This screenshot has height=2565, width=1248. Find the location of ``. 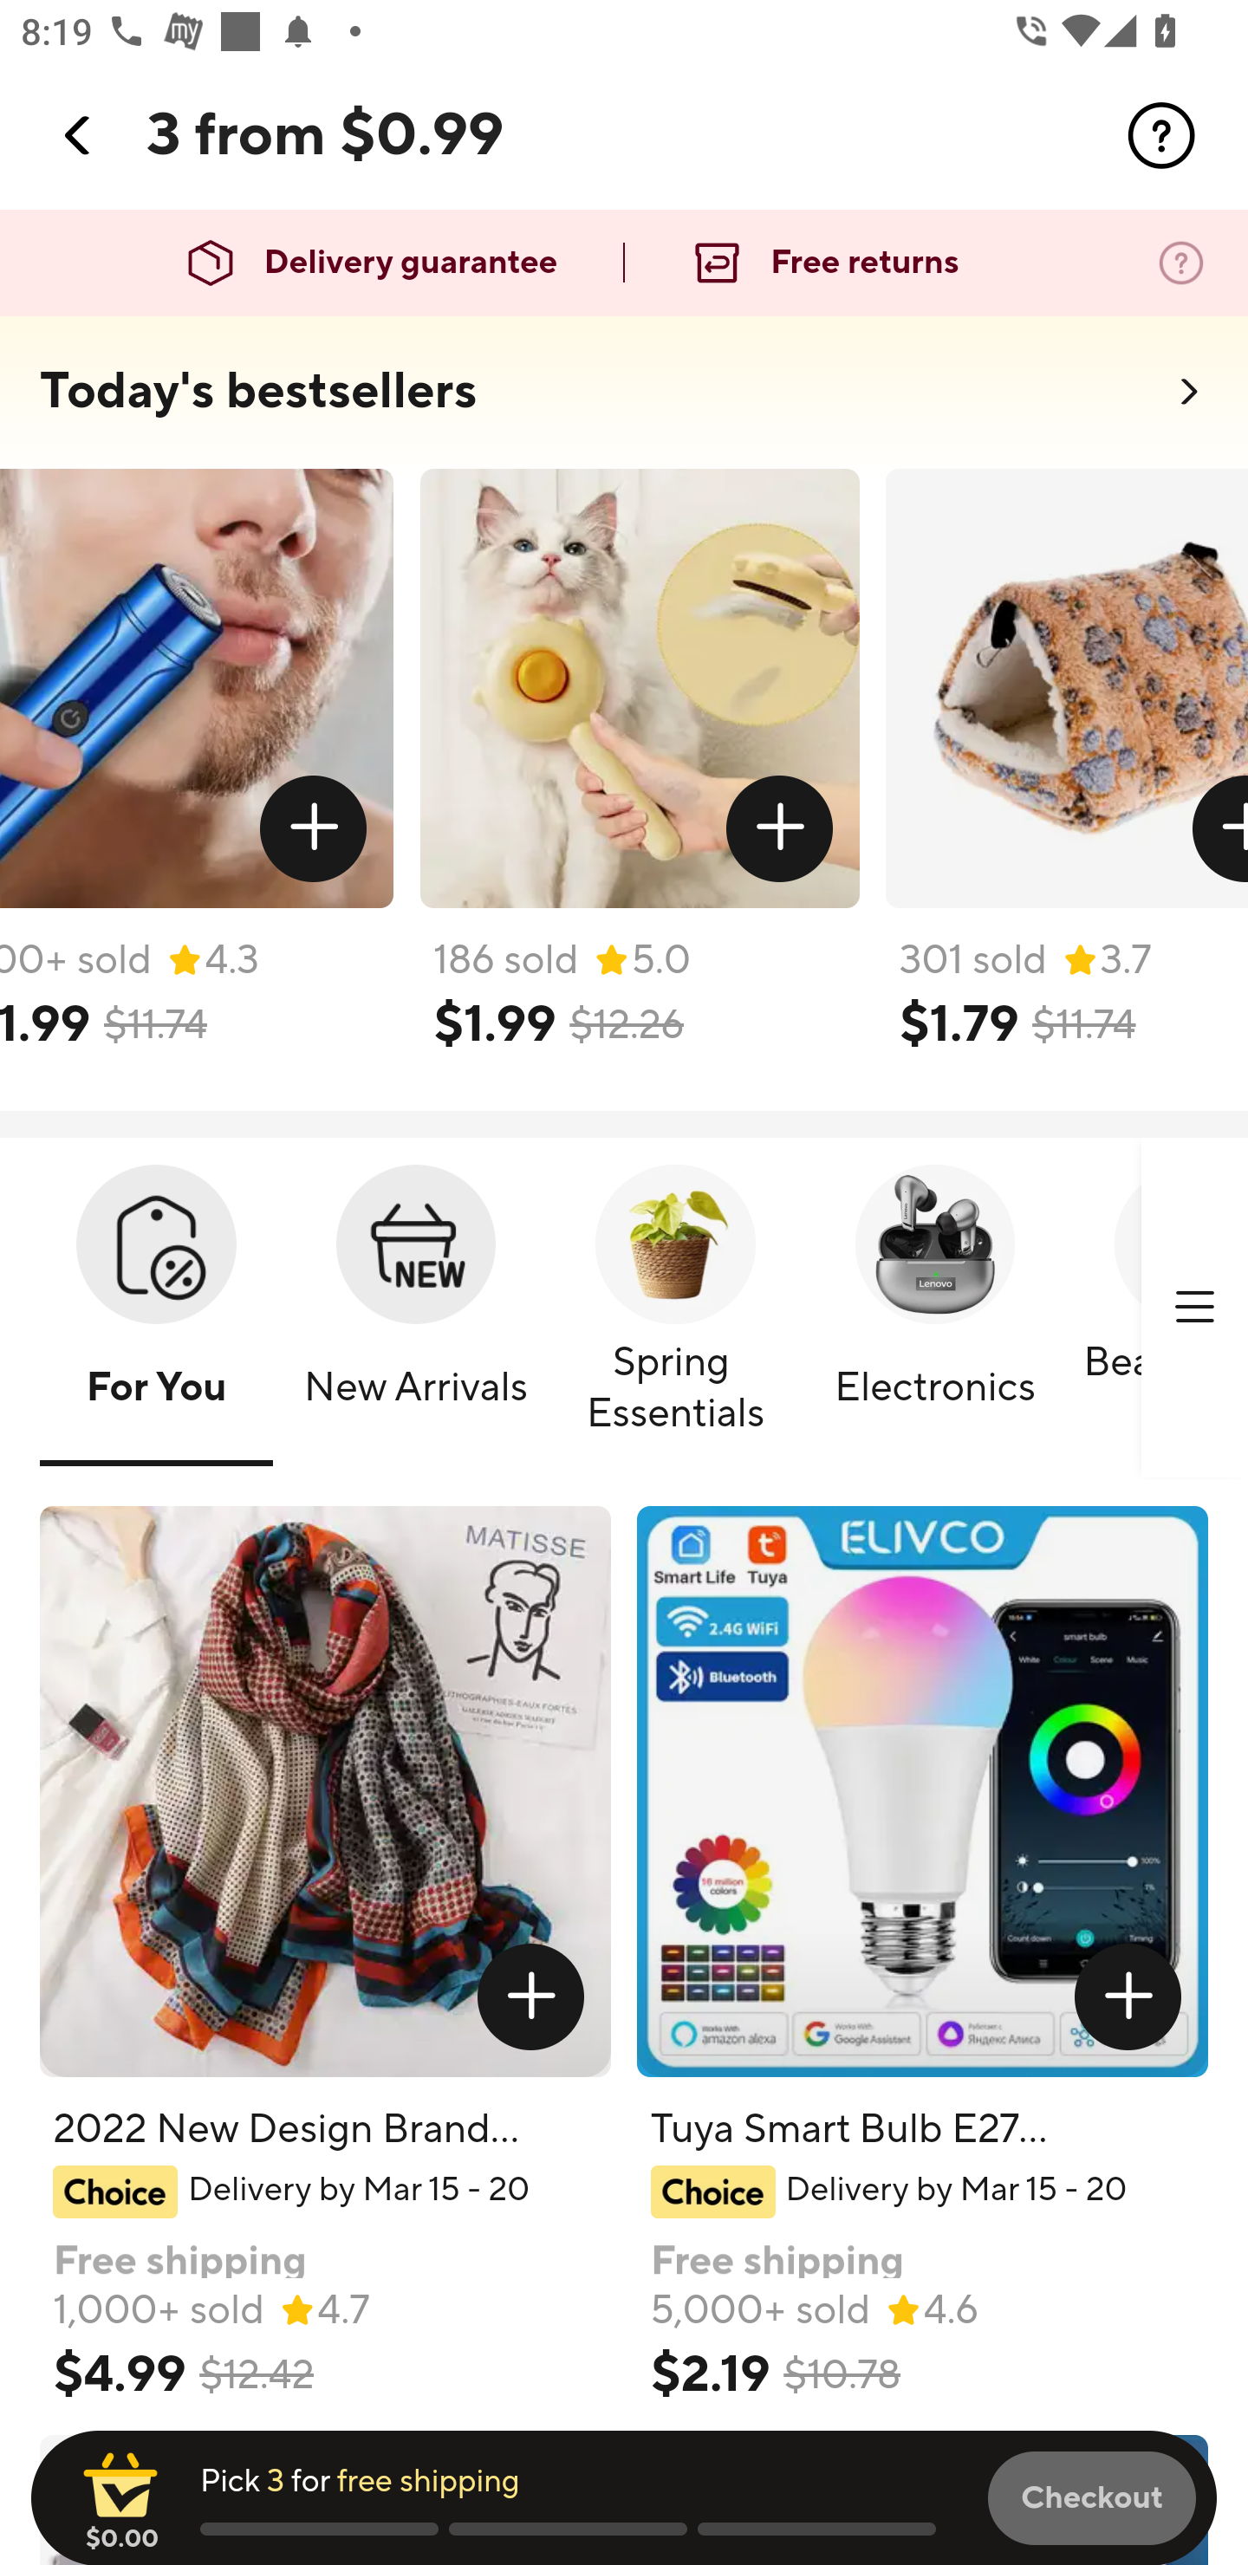

 is located at coordinates (1219, 829).